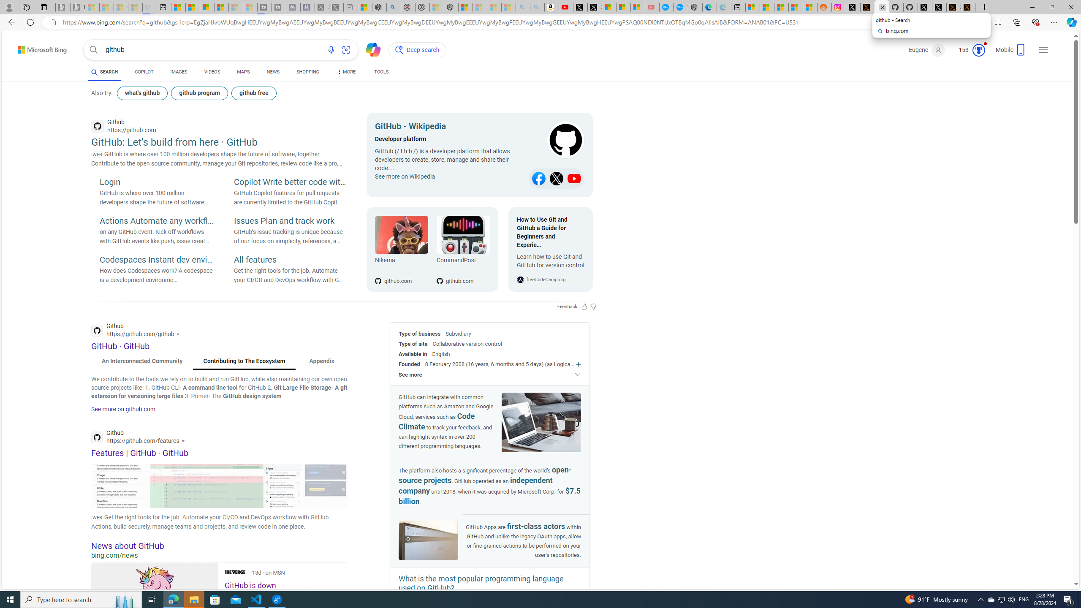 This screenshot has height=608, width=1081. What do you see at coordinates (155, 602) in the screenshot?
I see `GitHub is down` at bounding box center [155, 602].